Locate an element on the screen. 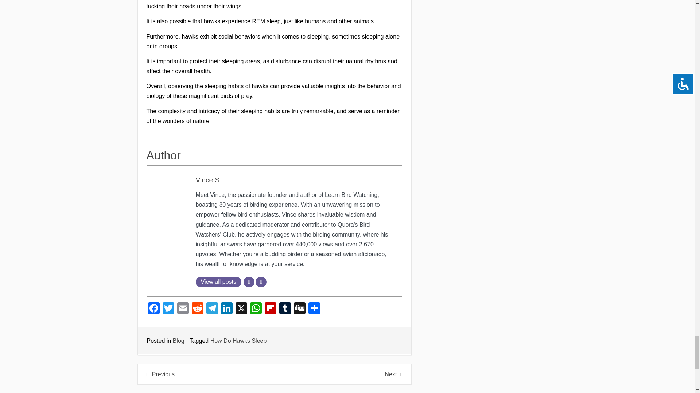 Image resolution: width=700 pixels, height=393 pixels. Email is located at coordinates (183, 309).